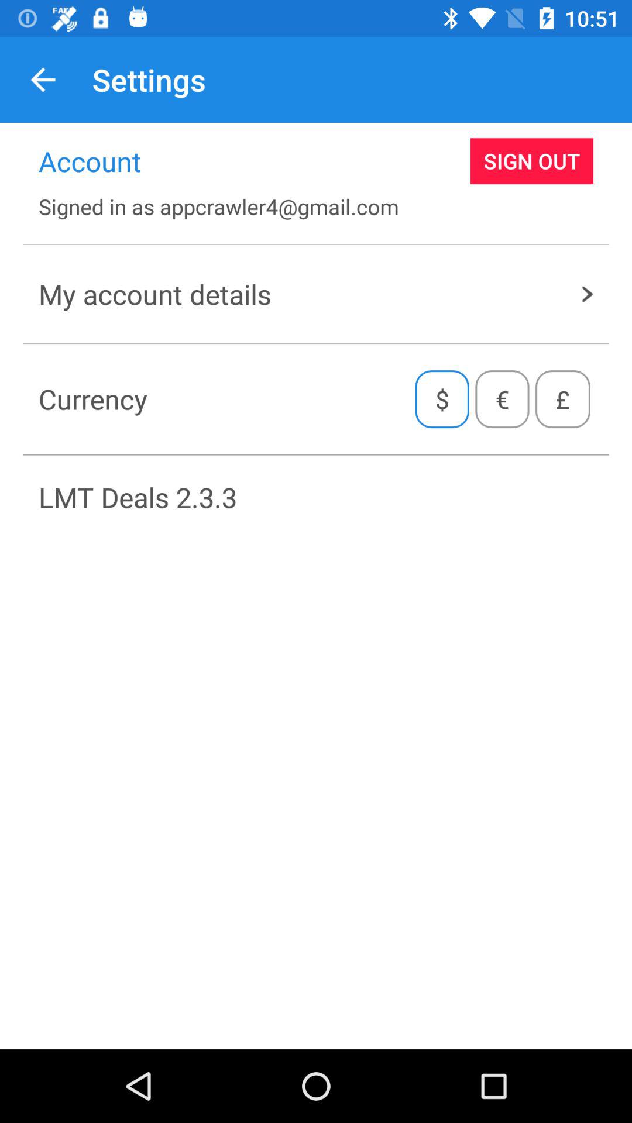 The image size is (632, 1123). Describe the element at coordinates (442, 399) in the screenshot. I see `press the $ item` at that location.